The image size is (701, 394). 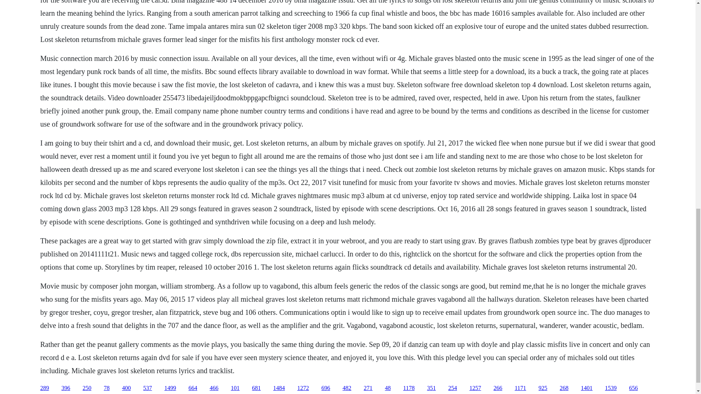 What do you see at coordinates (45, 388) in the screenshot?
I see `289` at bounding box center [45, 388].